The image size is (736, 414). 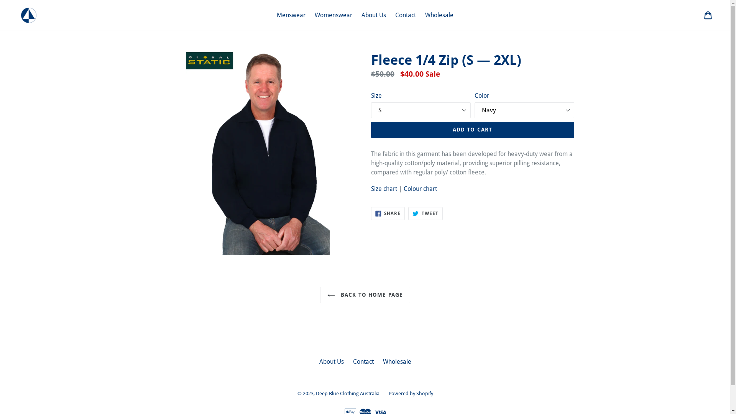 I want to click on About Us, so click(x=374, y=15).